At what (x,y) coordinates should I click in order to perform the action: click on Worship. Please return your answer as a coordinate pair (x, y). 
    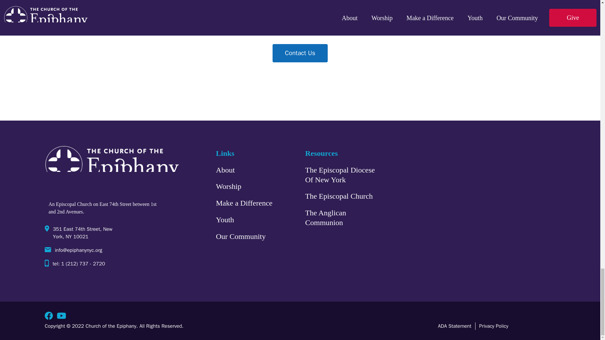
    Looking at the image, I should click on (229, 186).